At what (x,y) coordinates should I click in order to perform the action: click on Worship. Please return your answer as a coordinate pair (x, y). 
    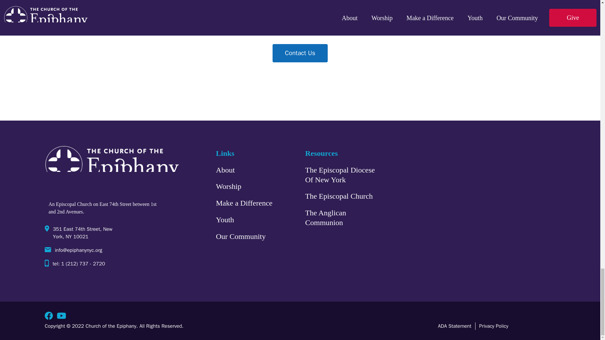
    Looking at the image, I should click on (229, 186).